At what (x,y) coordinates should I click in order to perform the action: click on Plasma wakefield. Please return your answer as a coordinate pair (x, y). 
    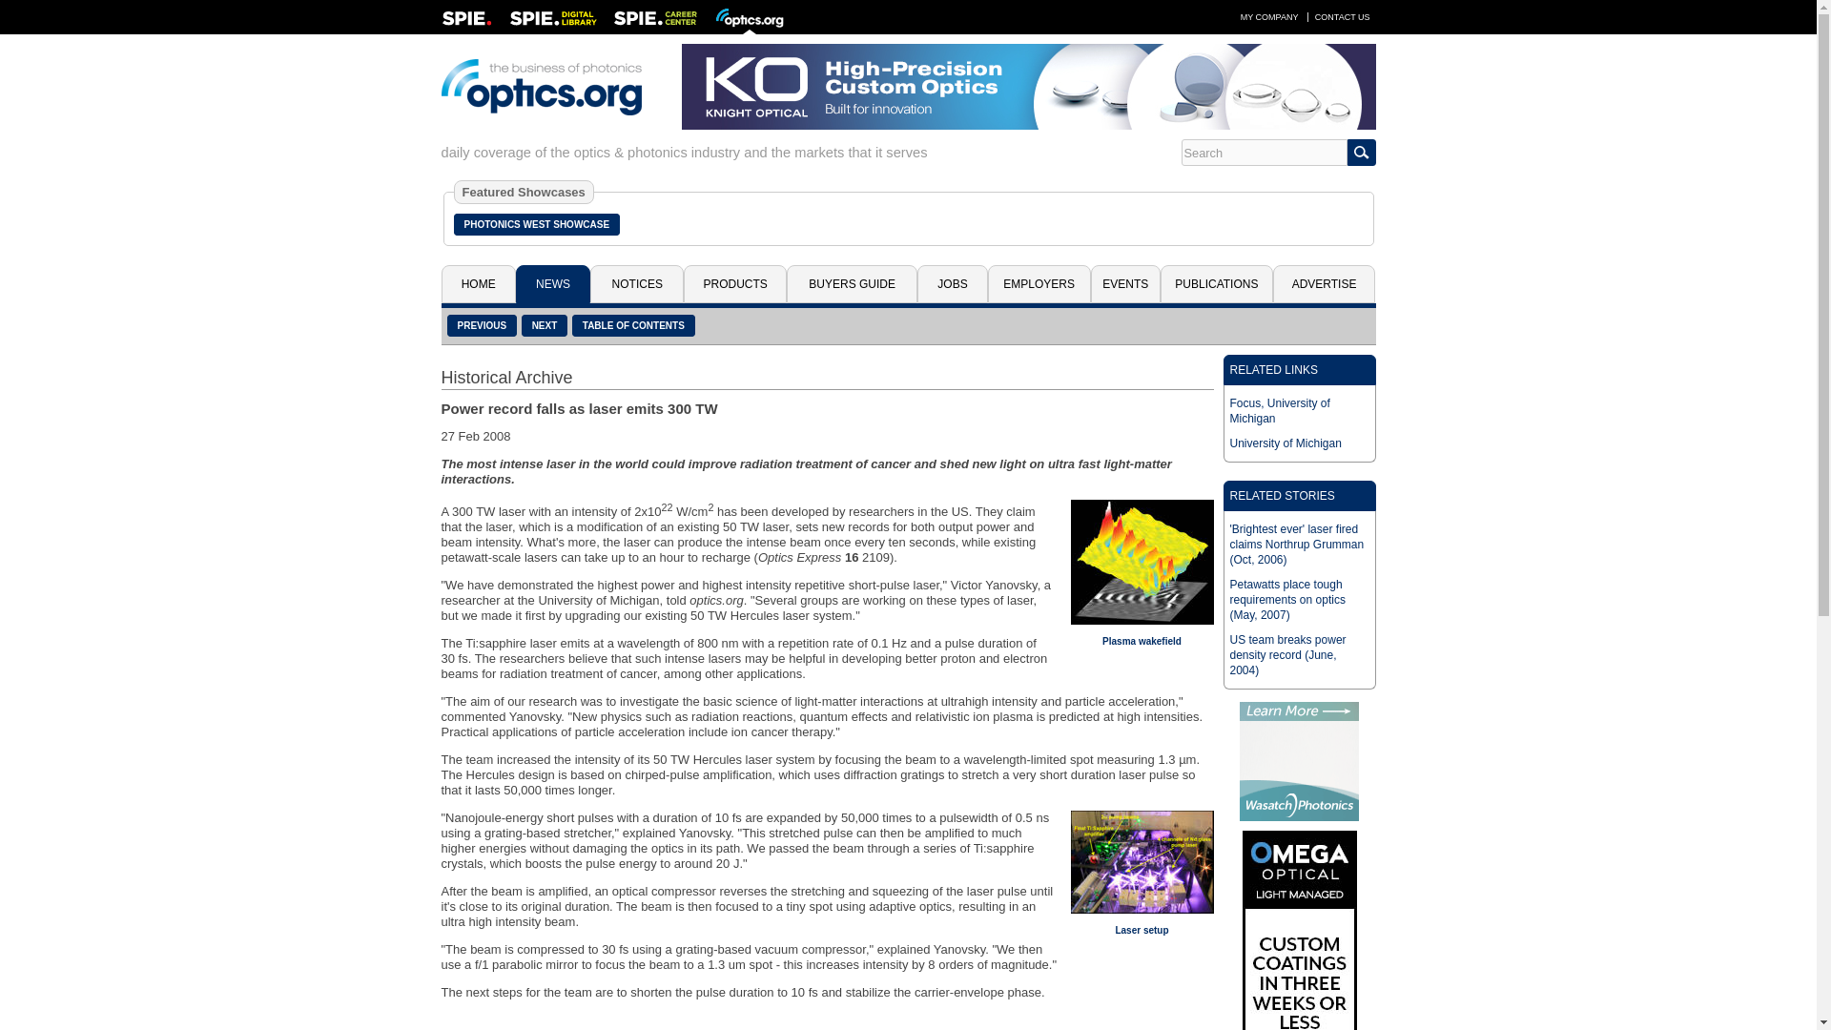
    Looking at the image, I should click on (1141, 561).